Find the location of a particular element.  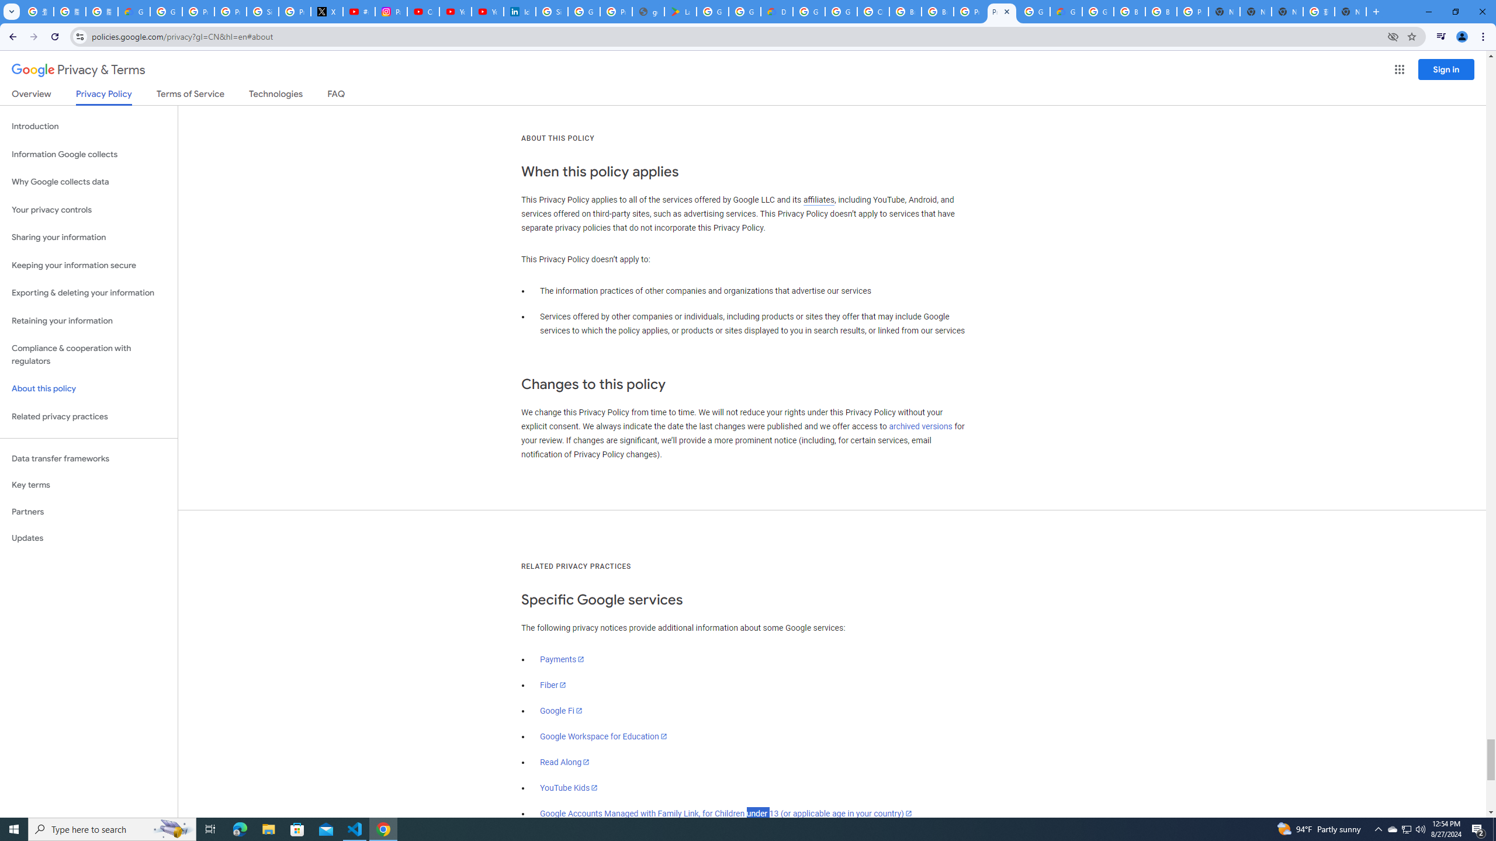

Google Cloud Estimate Summary is located at coordinates (1066, 12).